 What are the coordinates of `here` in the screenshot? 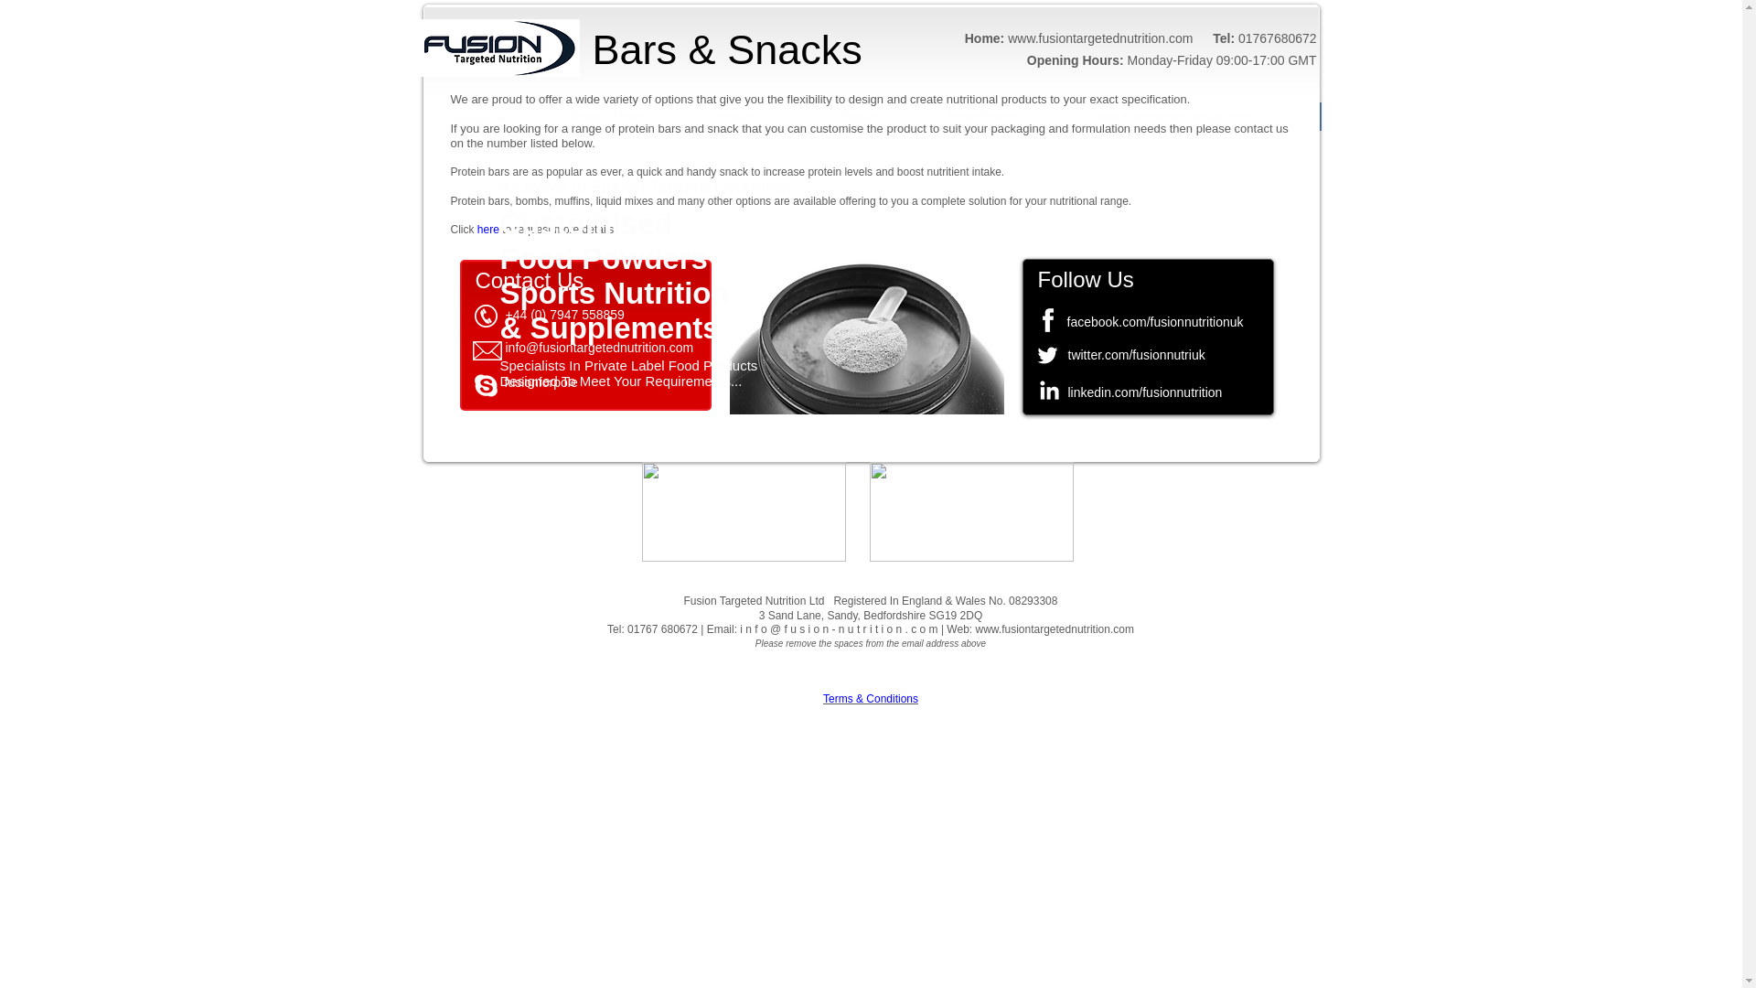 It's located at (488, 230).